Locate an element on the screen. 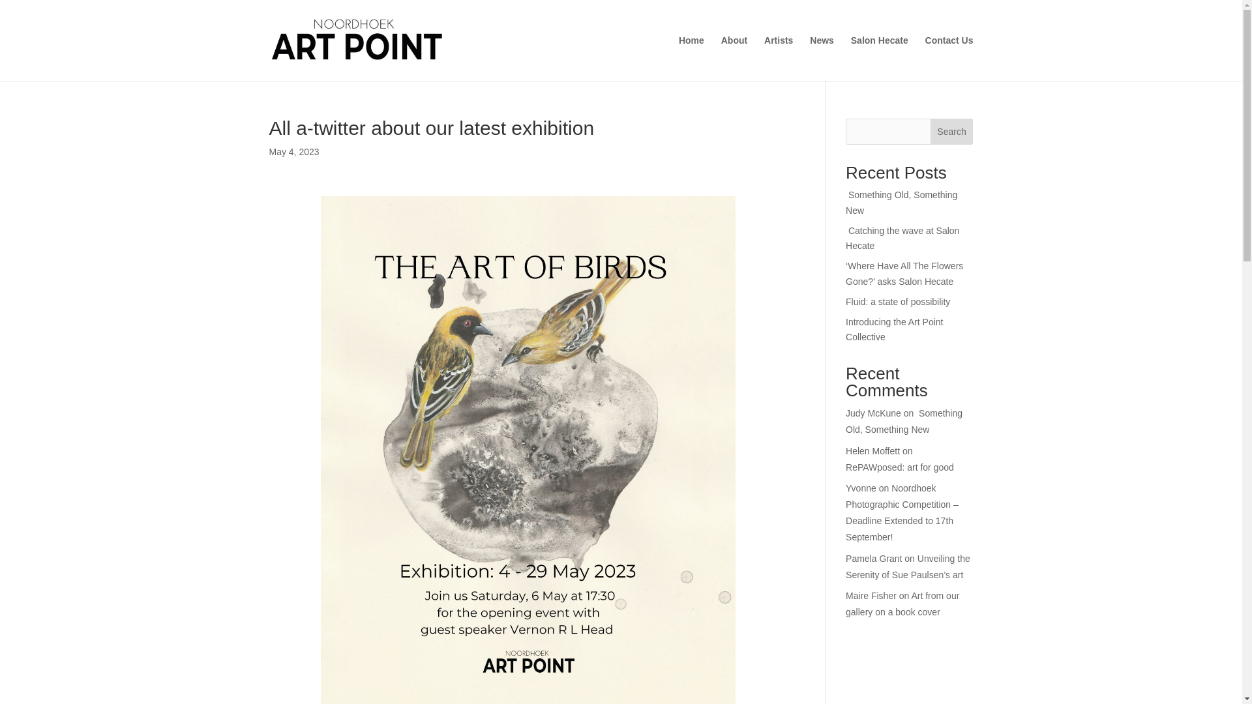   Something Old, Something New is located at coordinates (904, 421).